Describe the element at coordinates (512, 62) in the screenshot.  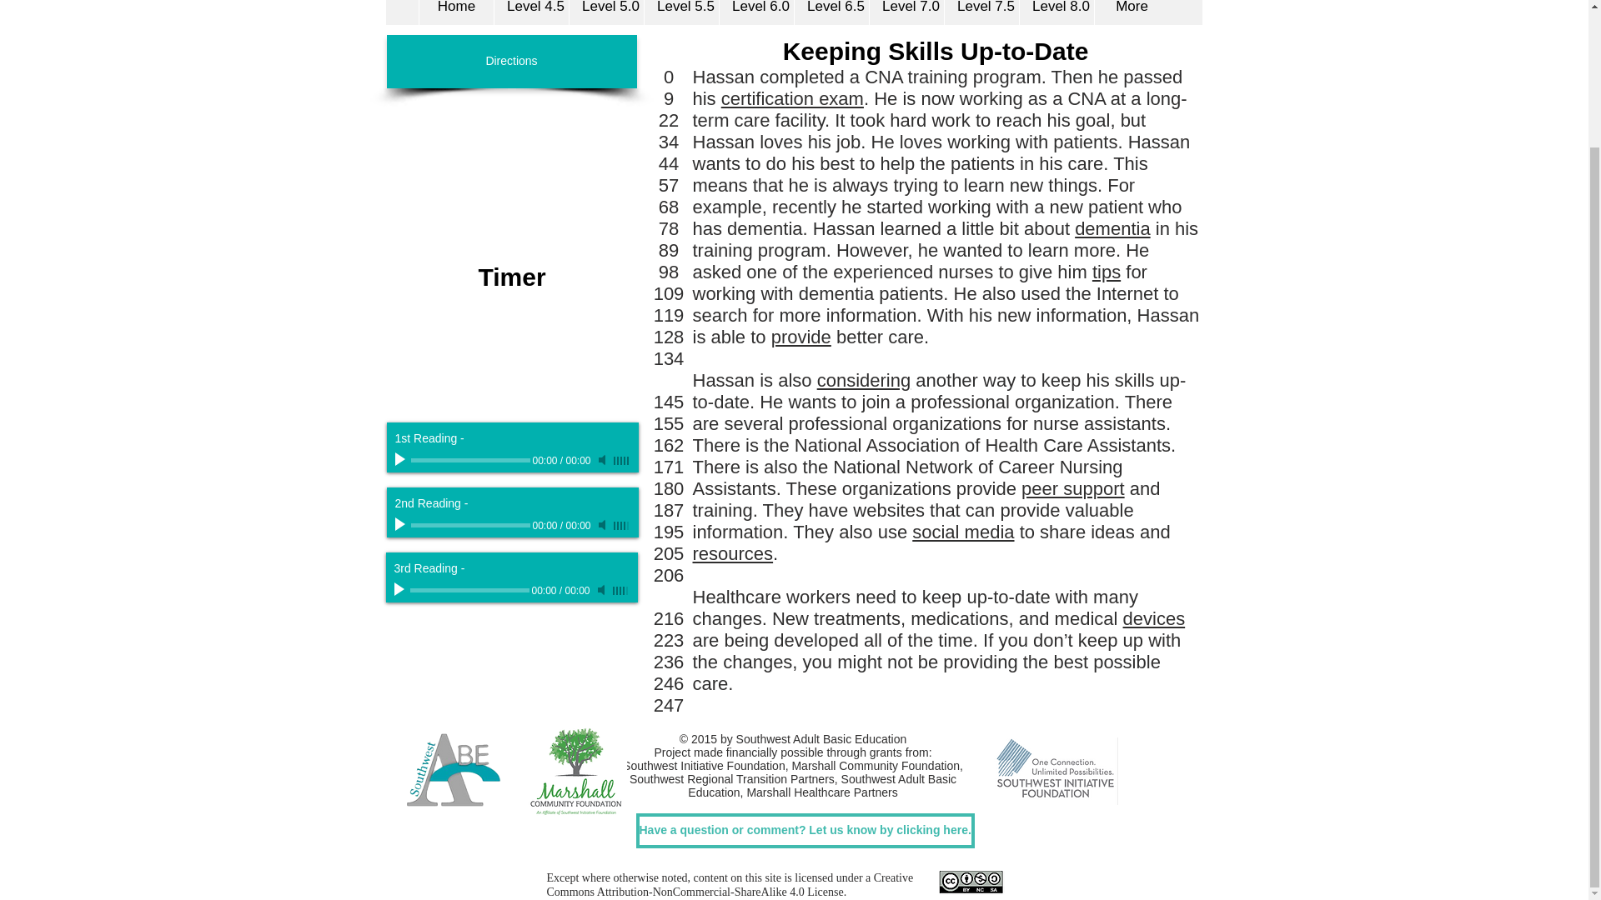
I see `Directions` at that location.